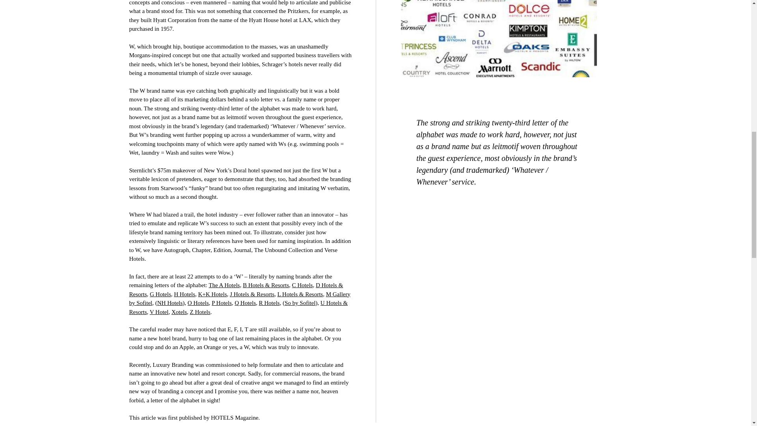 This screenshot has height=426, width=757. What do you see at coordinates (170, 303) in the screenshot?
I see `NH Hotels` at bounding box center [170, 303].